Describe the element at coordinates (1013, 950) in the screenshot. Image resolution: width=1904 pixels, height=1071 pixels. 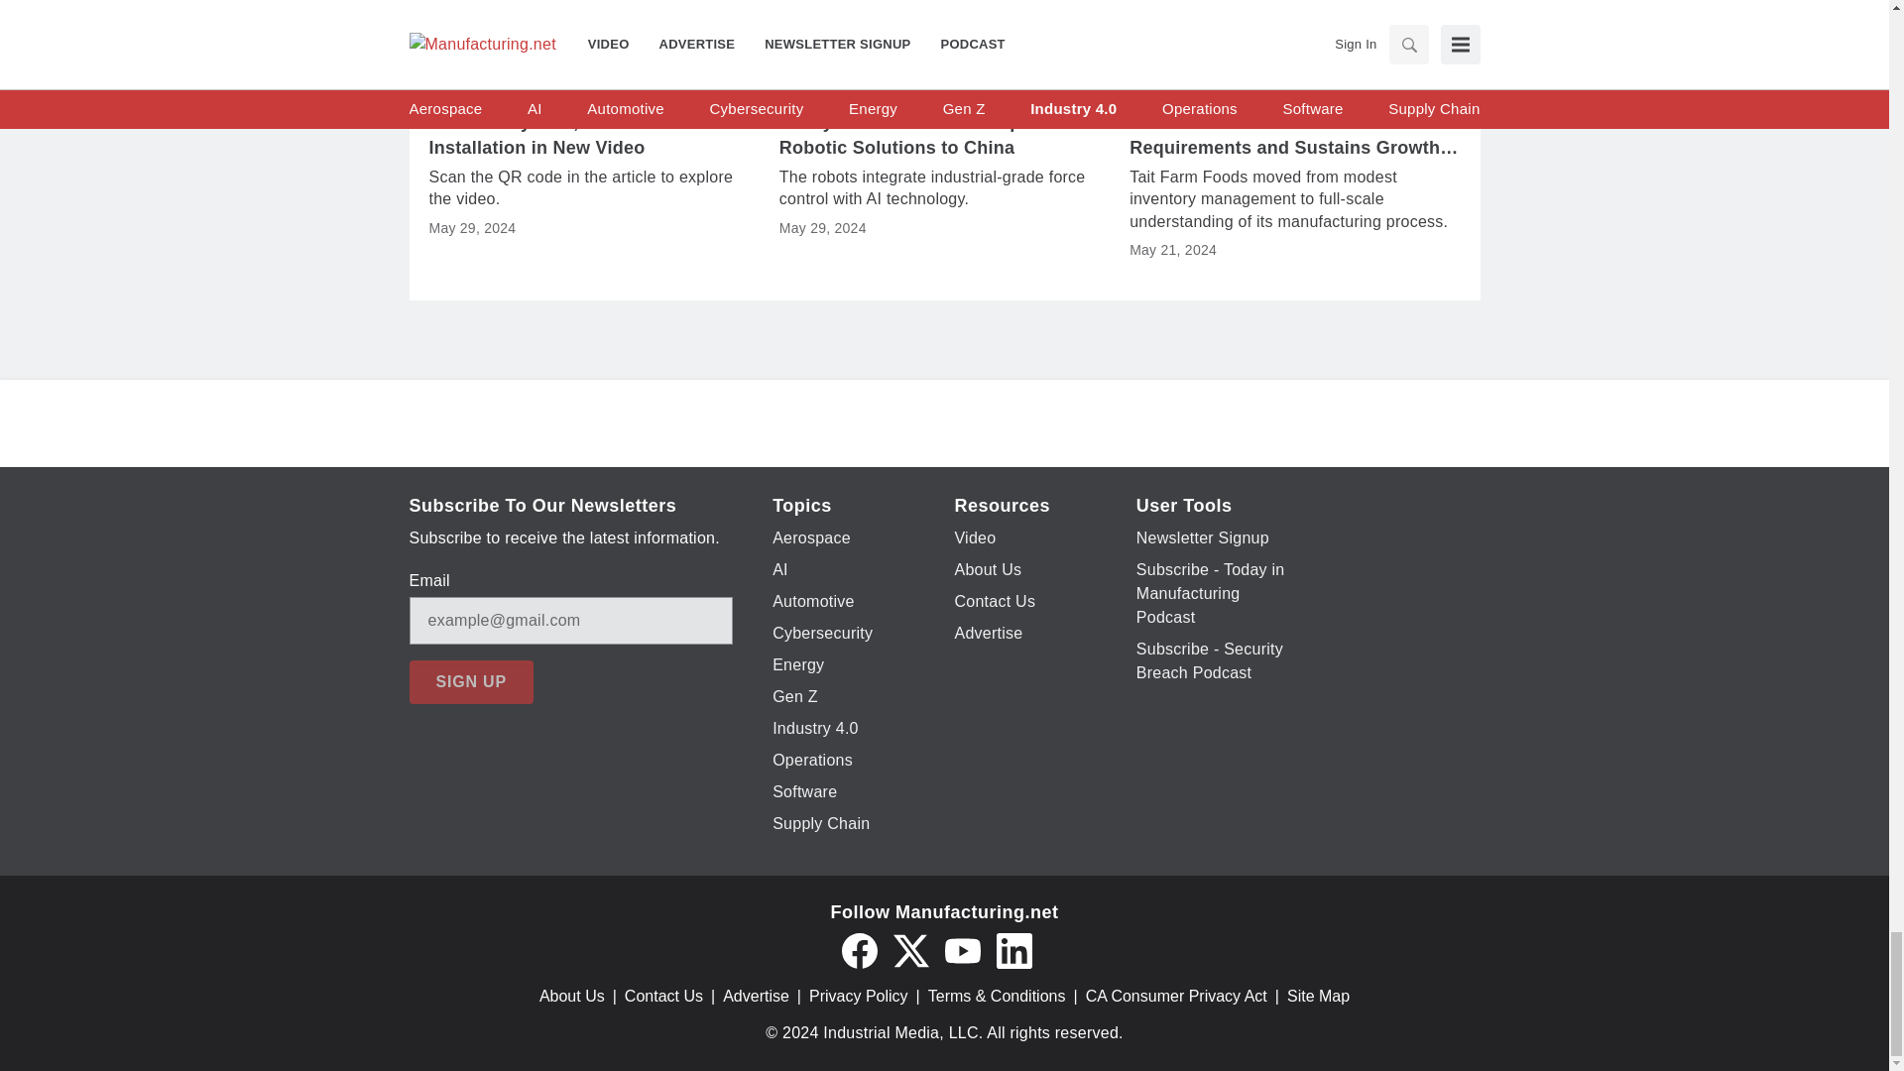
I see `LinkedIn icon` at that location.